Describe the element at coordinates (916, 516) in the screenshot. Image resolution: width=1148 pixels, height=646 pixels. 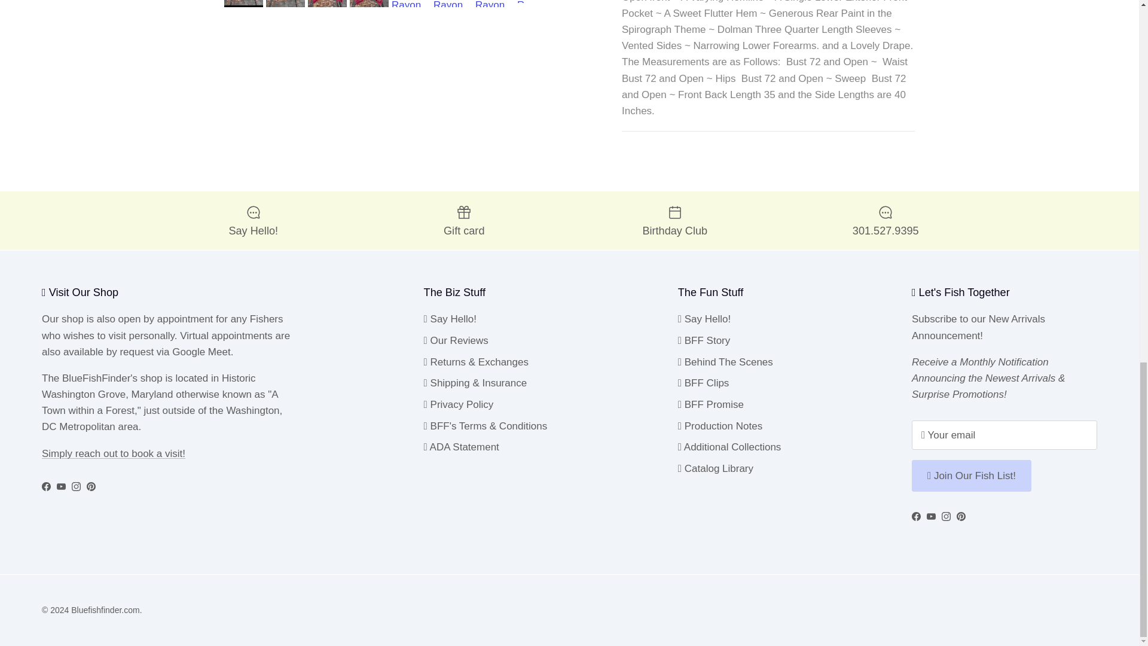
I see `Bluefishfinder.com on Facebook` at that location.